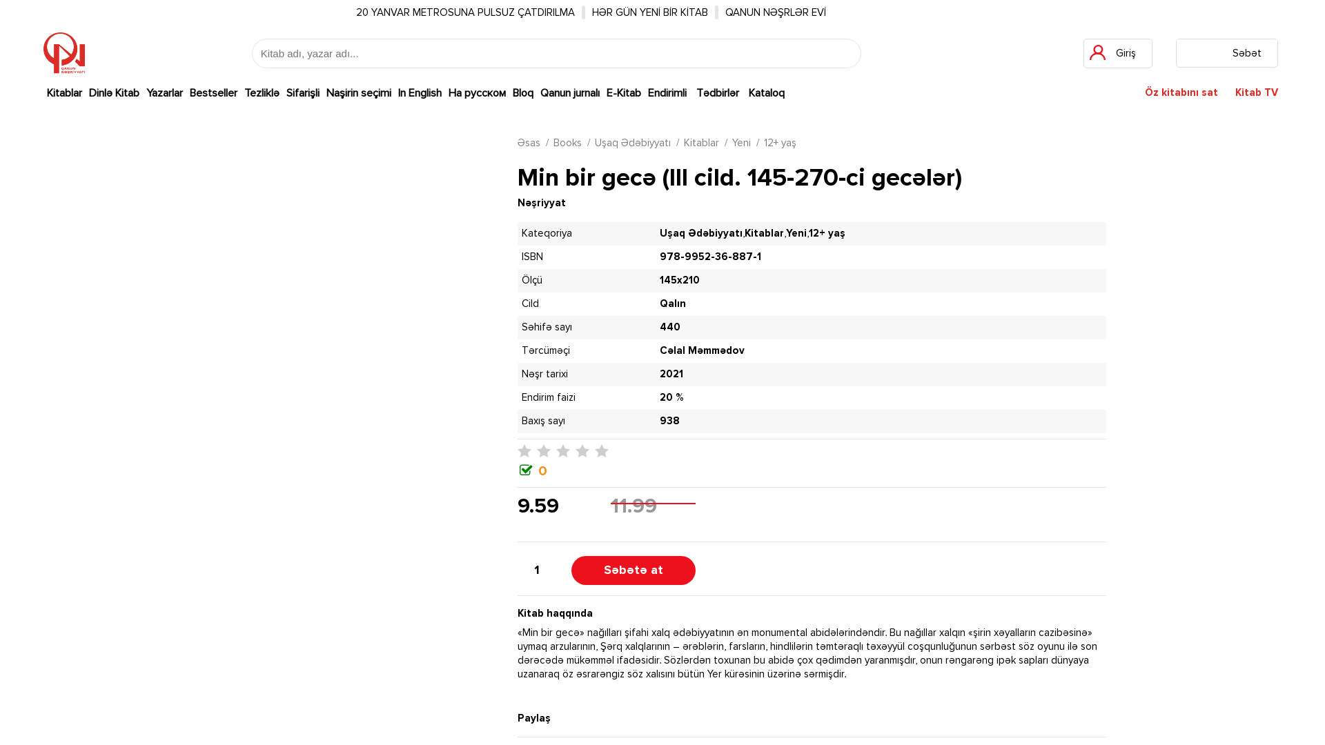  What do you see at coordinates (669, 421) in the screenshot?
I see `938` at bounding box center [669, 421].